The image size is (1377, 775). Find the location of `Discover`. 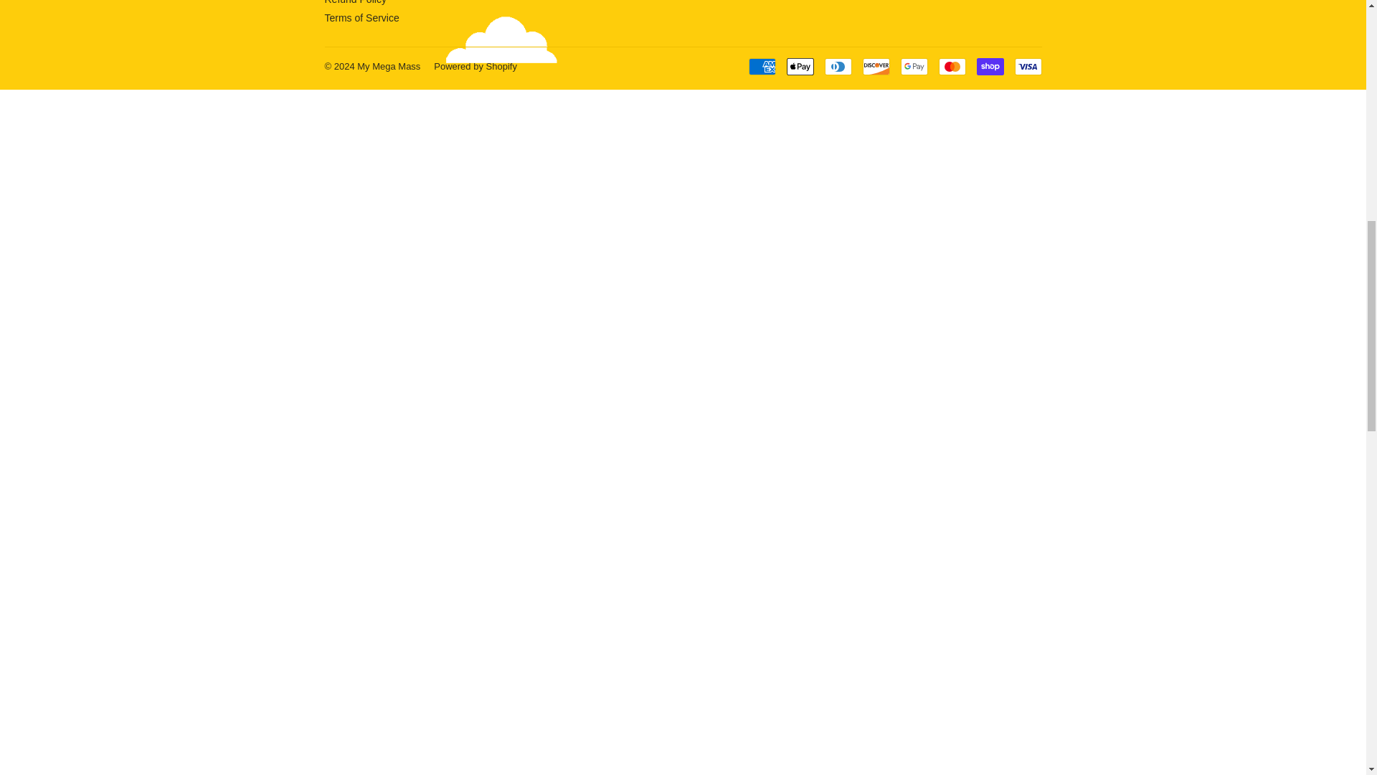

Discover is located at coordinates (875, 66).